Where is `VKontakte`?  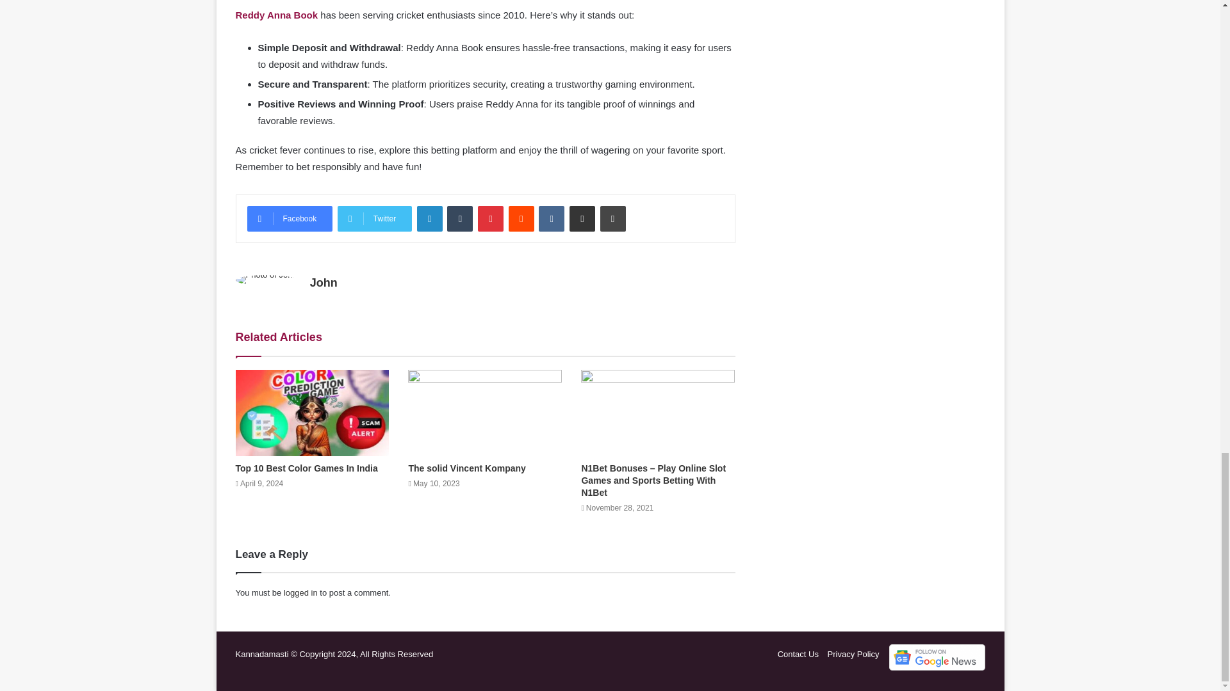
VKontakte is located at coordinates (551, 218).